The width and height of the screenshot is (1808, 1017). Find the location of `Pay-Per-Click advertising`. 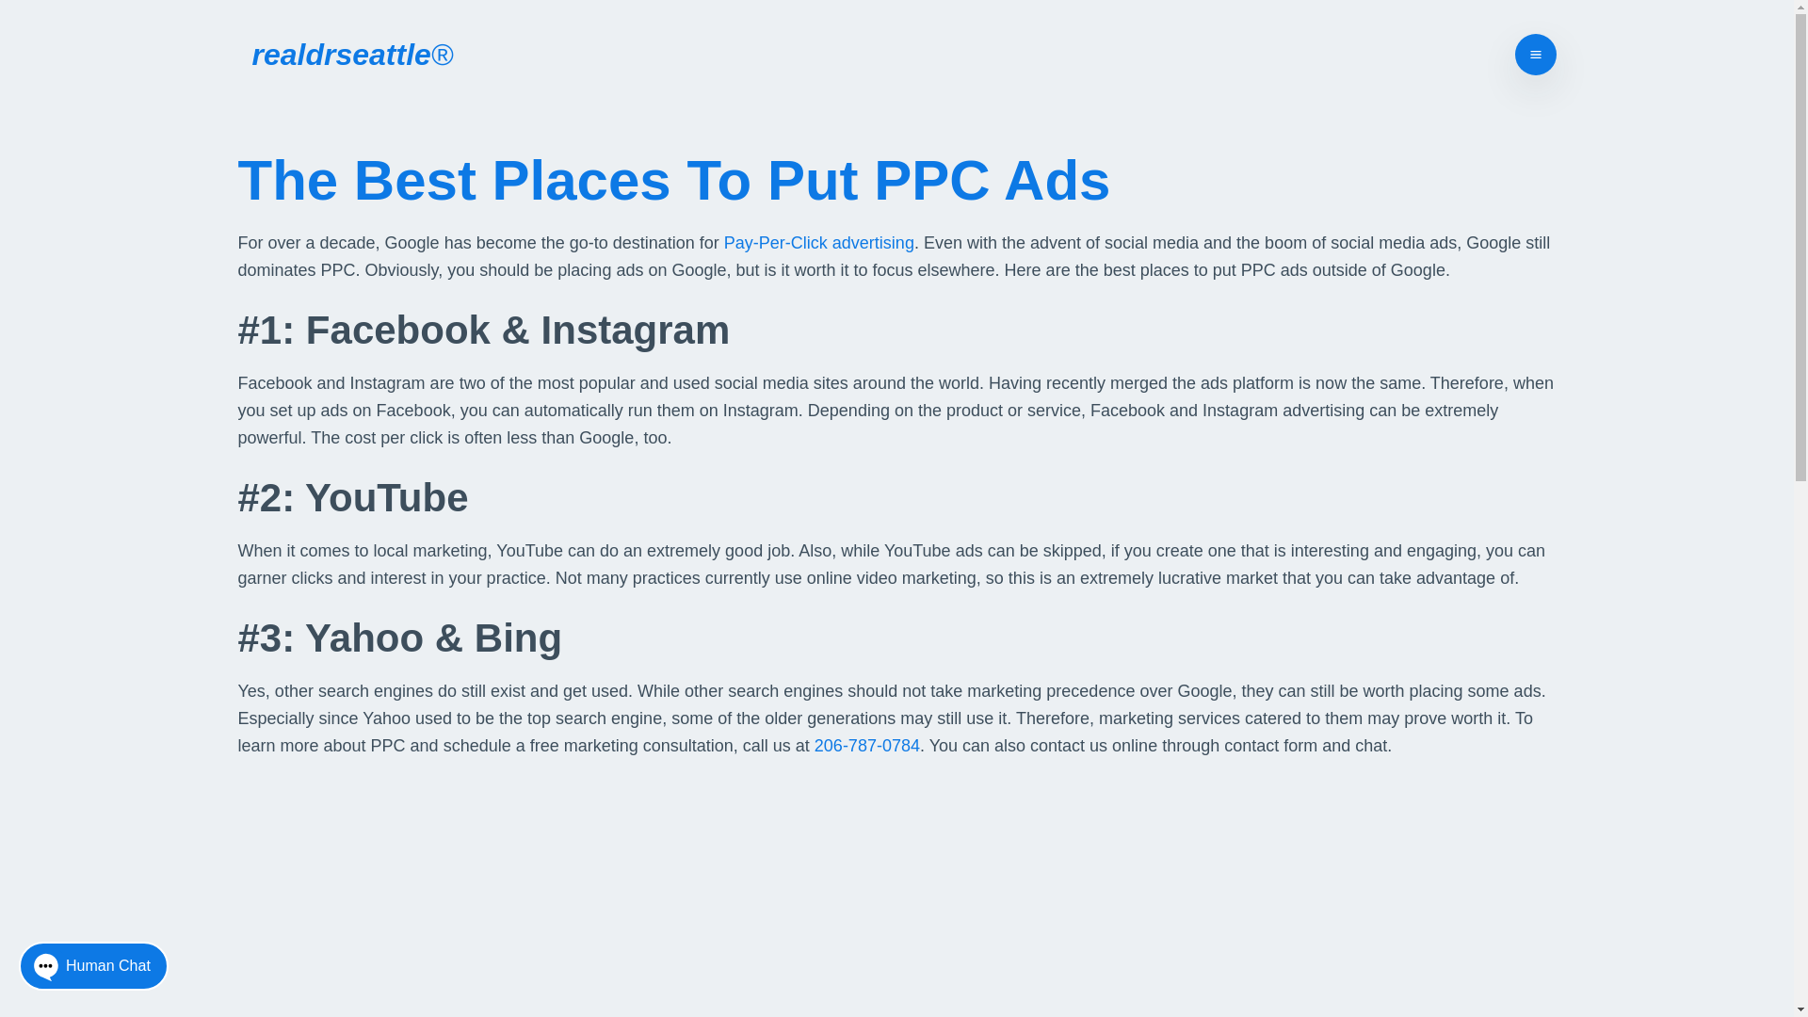

Pay-Per-Click advertising is located at coordinates (819, 243).